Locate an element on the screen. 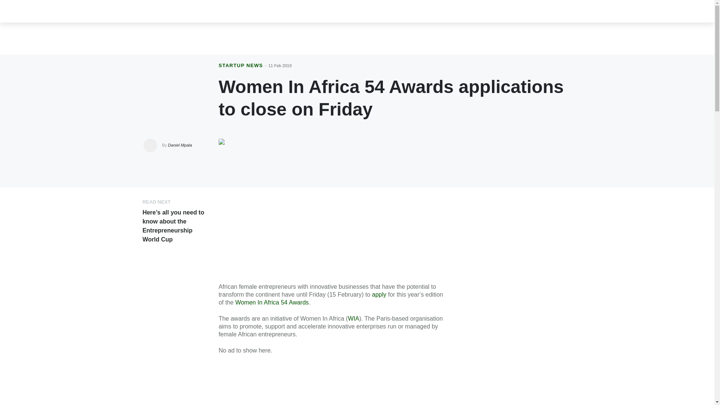 This screenshot has height=405, width=720. apply is located at coordinates (379, 294).